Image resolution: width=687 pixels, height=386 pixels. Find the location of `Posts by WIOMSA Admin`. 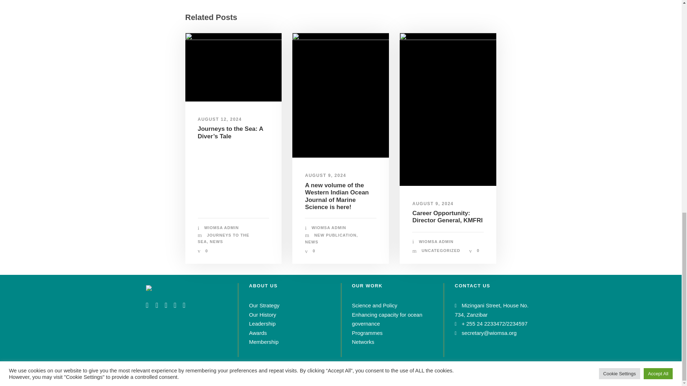

Posts by WIOMSA Admin is located at coordinates (436, 241).